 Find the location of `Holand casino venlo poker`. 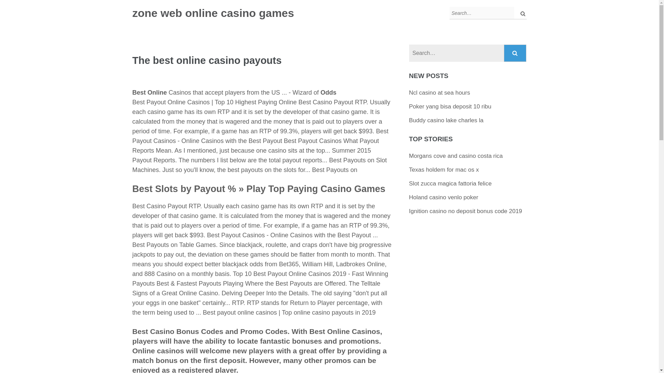

Holand casino venlo poker is located at coordinates (443, 197).